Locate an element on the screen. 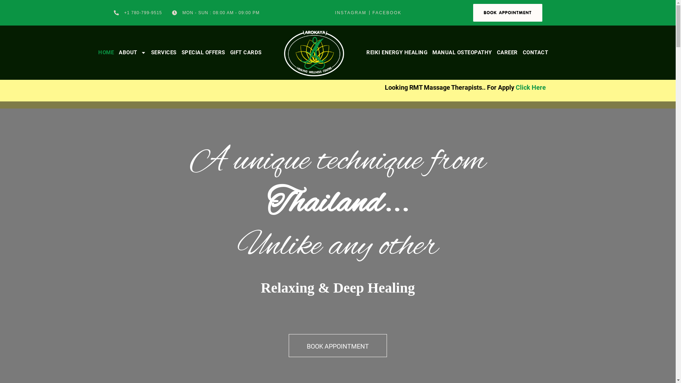  BOOK APPOINTMENT is located at coordinates (508, 13).